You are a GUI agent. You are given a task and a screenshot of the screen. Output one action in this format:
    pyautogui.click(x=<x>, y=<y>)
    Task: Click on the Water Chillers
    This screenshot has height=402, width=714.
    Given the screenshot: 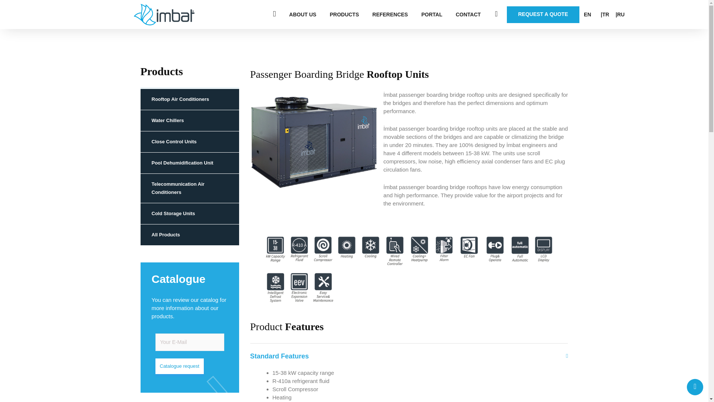 What is the action you would take?
    pyautogui.click(x=190, y=121)
    